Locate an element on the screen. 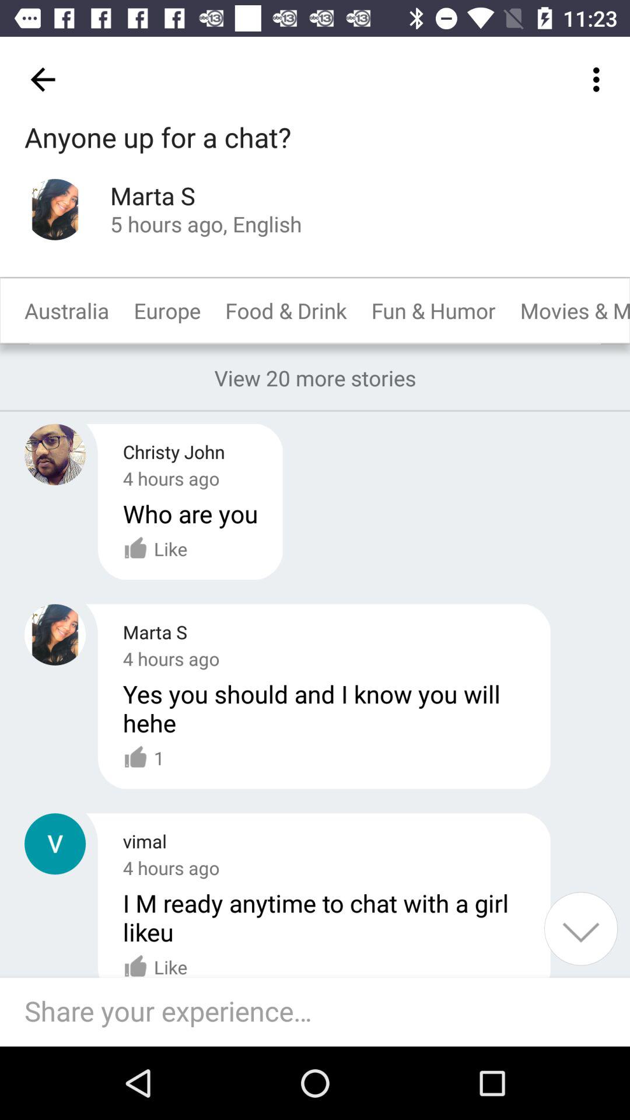 Image resolution: width=630 pixels, height=1120 pixels. open an user profile is located at coordinates (55, 454).